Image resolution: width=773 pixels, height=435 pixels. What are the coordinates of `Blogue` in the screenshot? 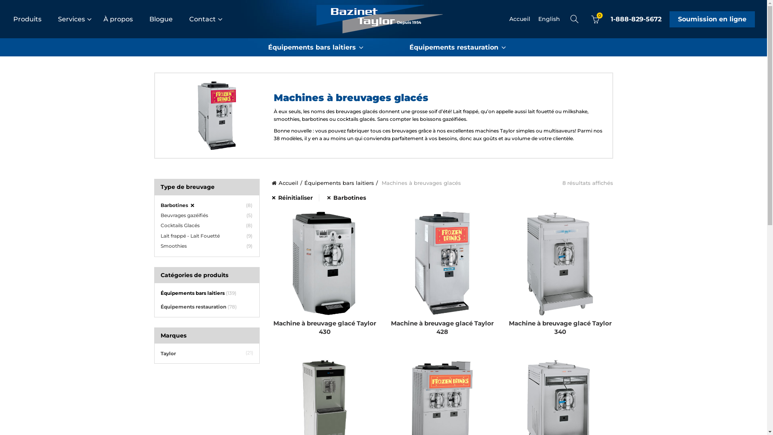 It's located at (169, 19).